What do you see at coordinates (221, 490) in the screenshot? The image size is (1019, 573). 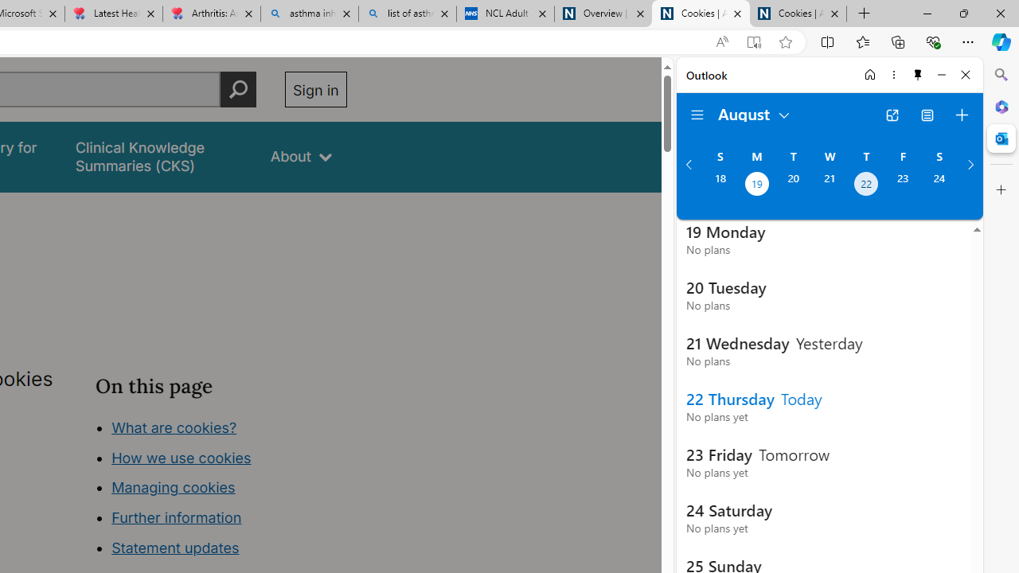 I see `Class: in-page-nav__list` at bounding box center [221, 490].